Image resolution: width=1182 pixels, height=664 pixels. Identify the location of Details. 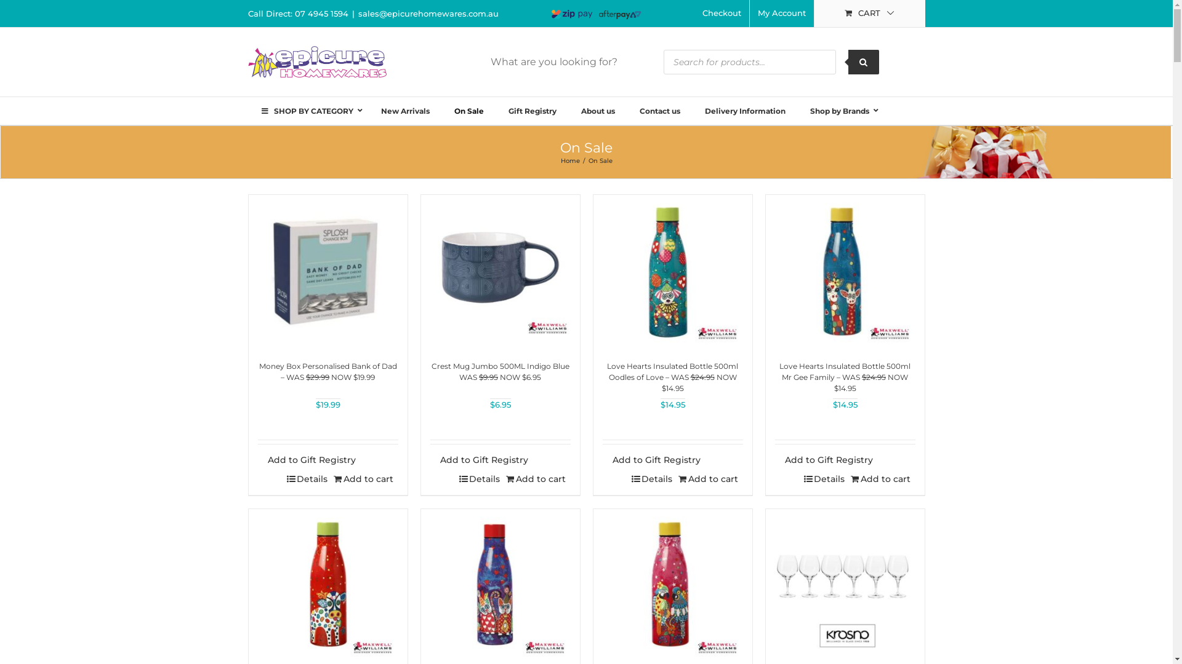
(659, 480).